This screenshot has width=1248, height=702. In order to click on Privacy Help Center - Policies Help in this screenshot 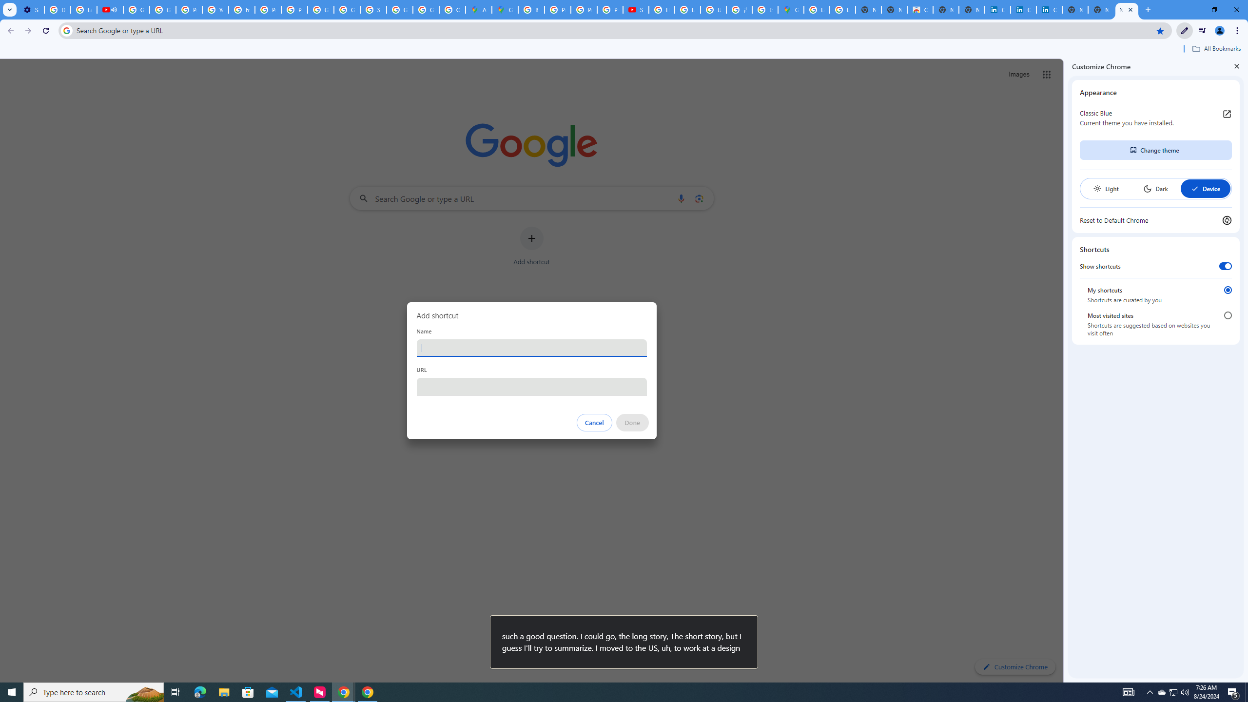, I will do `click(584, 10)`.